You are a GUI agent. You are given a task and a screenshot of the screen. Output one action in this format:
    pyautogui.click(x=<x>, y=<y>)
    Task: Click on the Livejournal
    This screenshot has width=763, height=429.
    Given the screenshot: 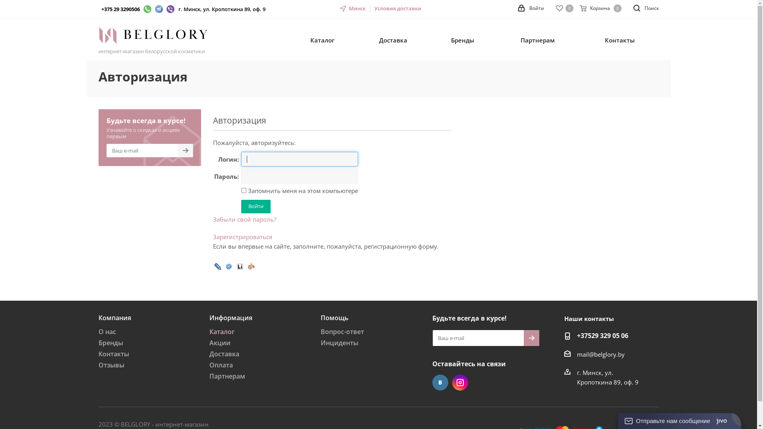 What is the action you would take?
    pyautogui.click(x=217, y=266)
    